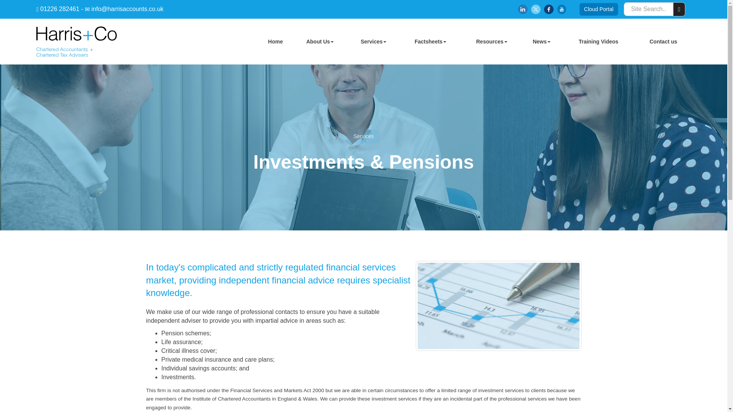 The width and height of the screenshot is (733, 412). I want to click on LinkedIn, so click(523, 9).